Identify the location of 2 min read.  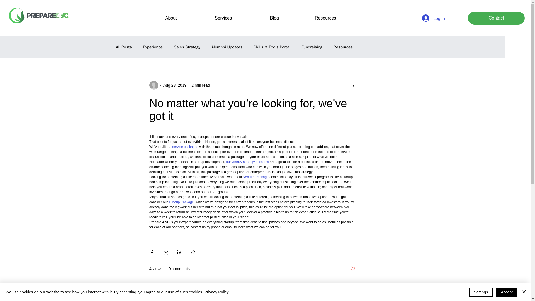
(201, 85).